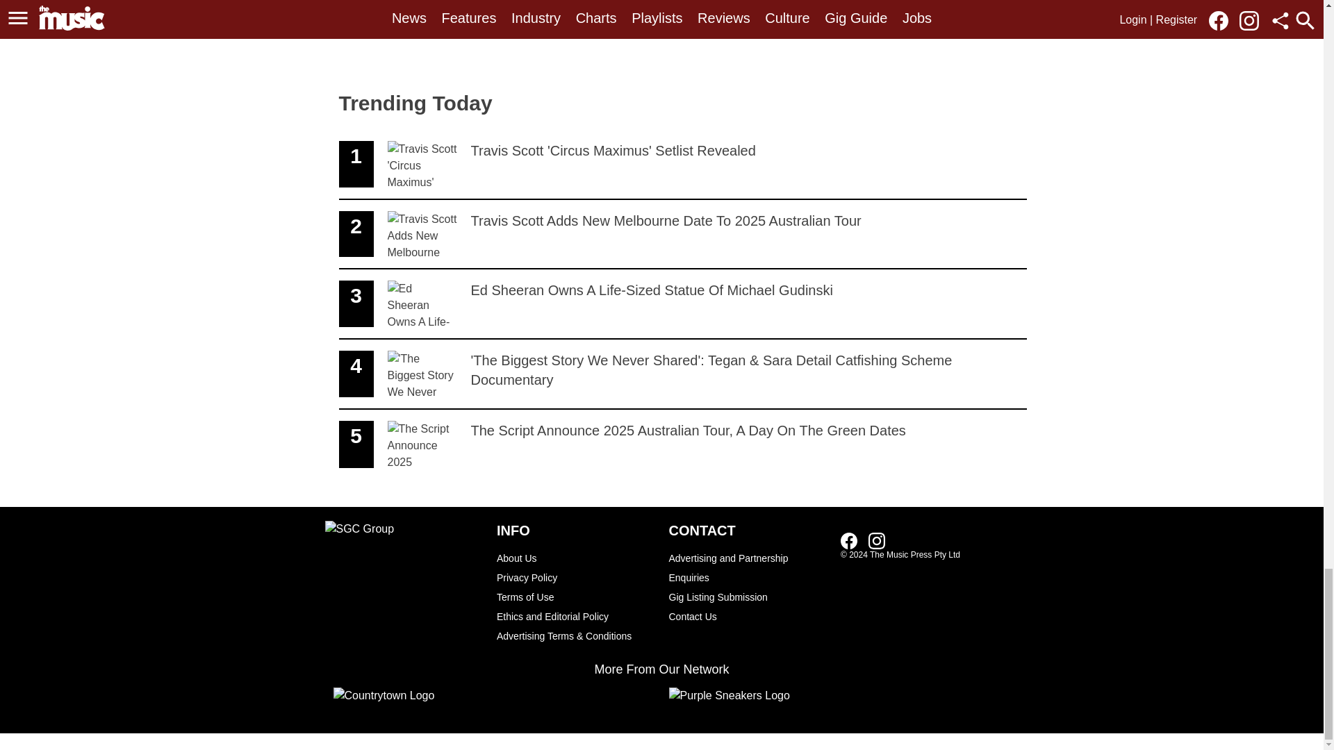  Describe the element at coordinates (575, 597) in the screenshot. I see `Spotify Embed: The Fear of Fear` at that location.